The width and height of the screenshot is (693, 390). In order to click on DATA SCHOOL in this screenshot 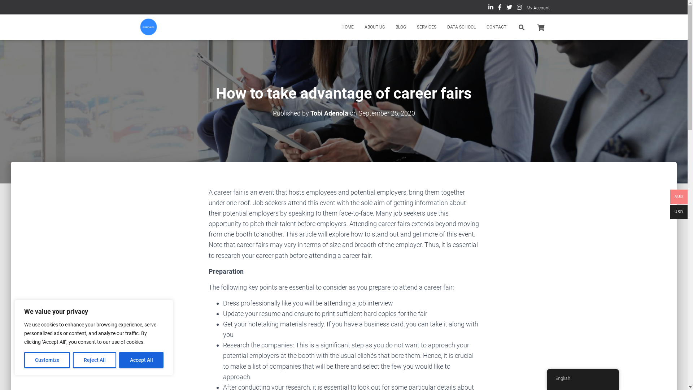, I will do `click(461, 27)`.